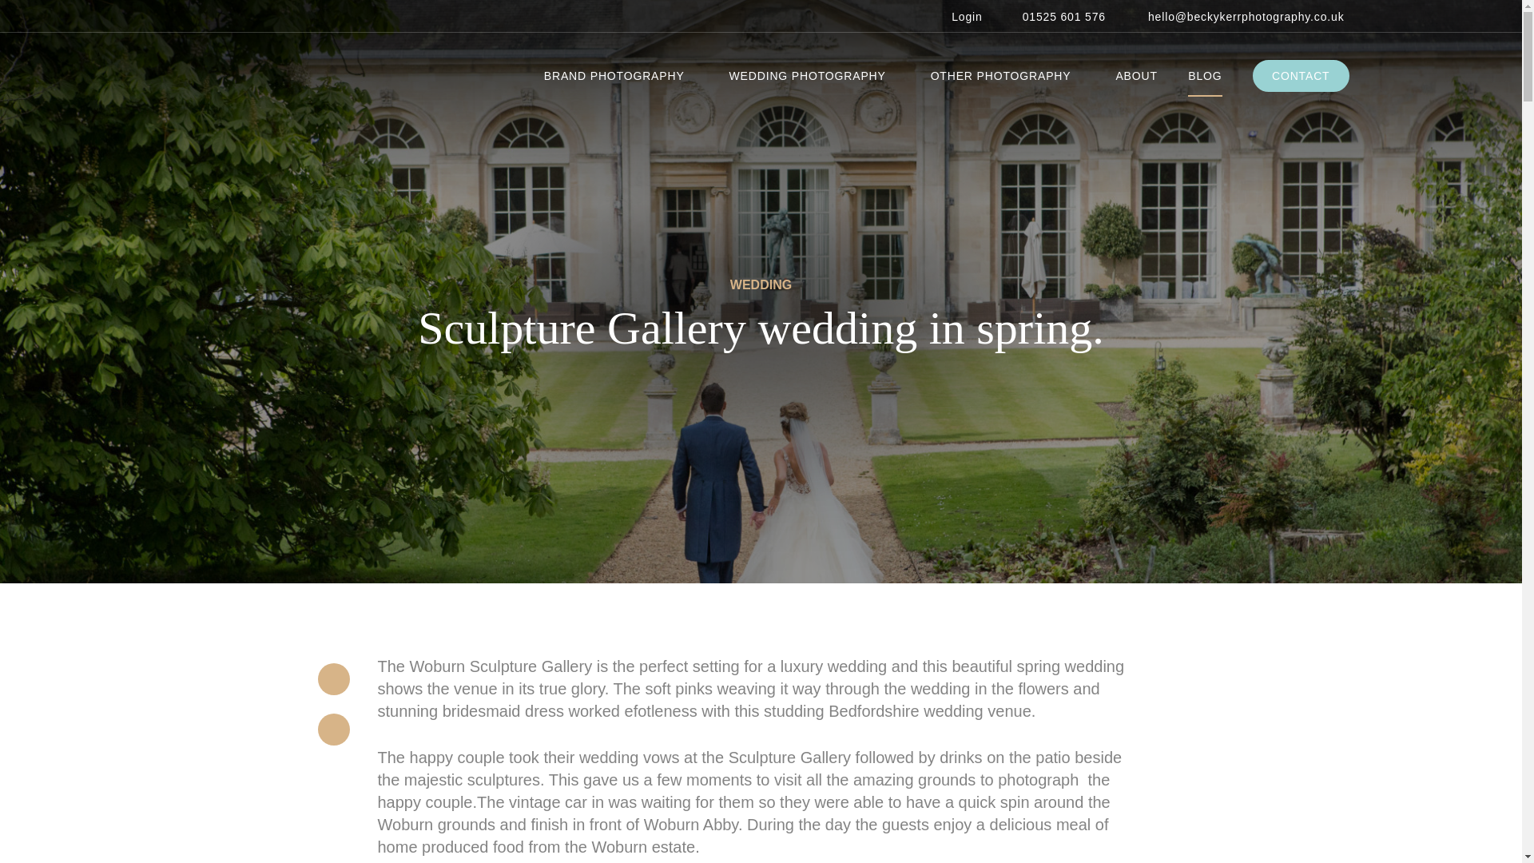  Describe the element at coordinates (761, 284) in the screenshot. I see `WEDDING` at that location.